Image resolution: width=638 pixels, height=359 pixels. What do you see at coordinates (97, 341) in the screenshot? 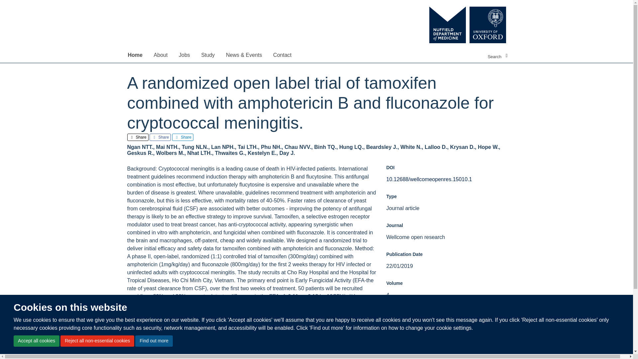
I see `Reject all non-essential cookies` at bounding box center [97, 341].